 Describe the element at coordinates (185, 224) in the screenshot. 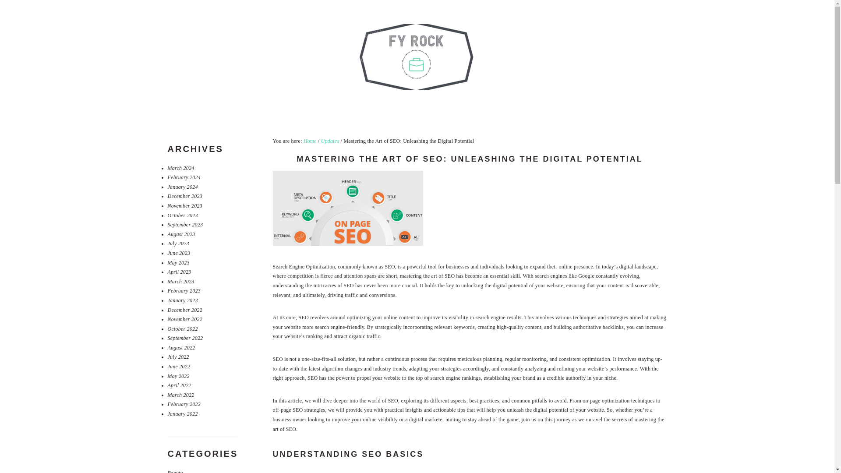

I see `September 2023` at that location.